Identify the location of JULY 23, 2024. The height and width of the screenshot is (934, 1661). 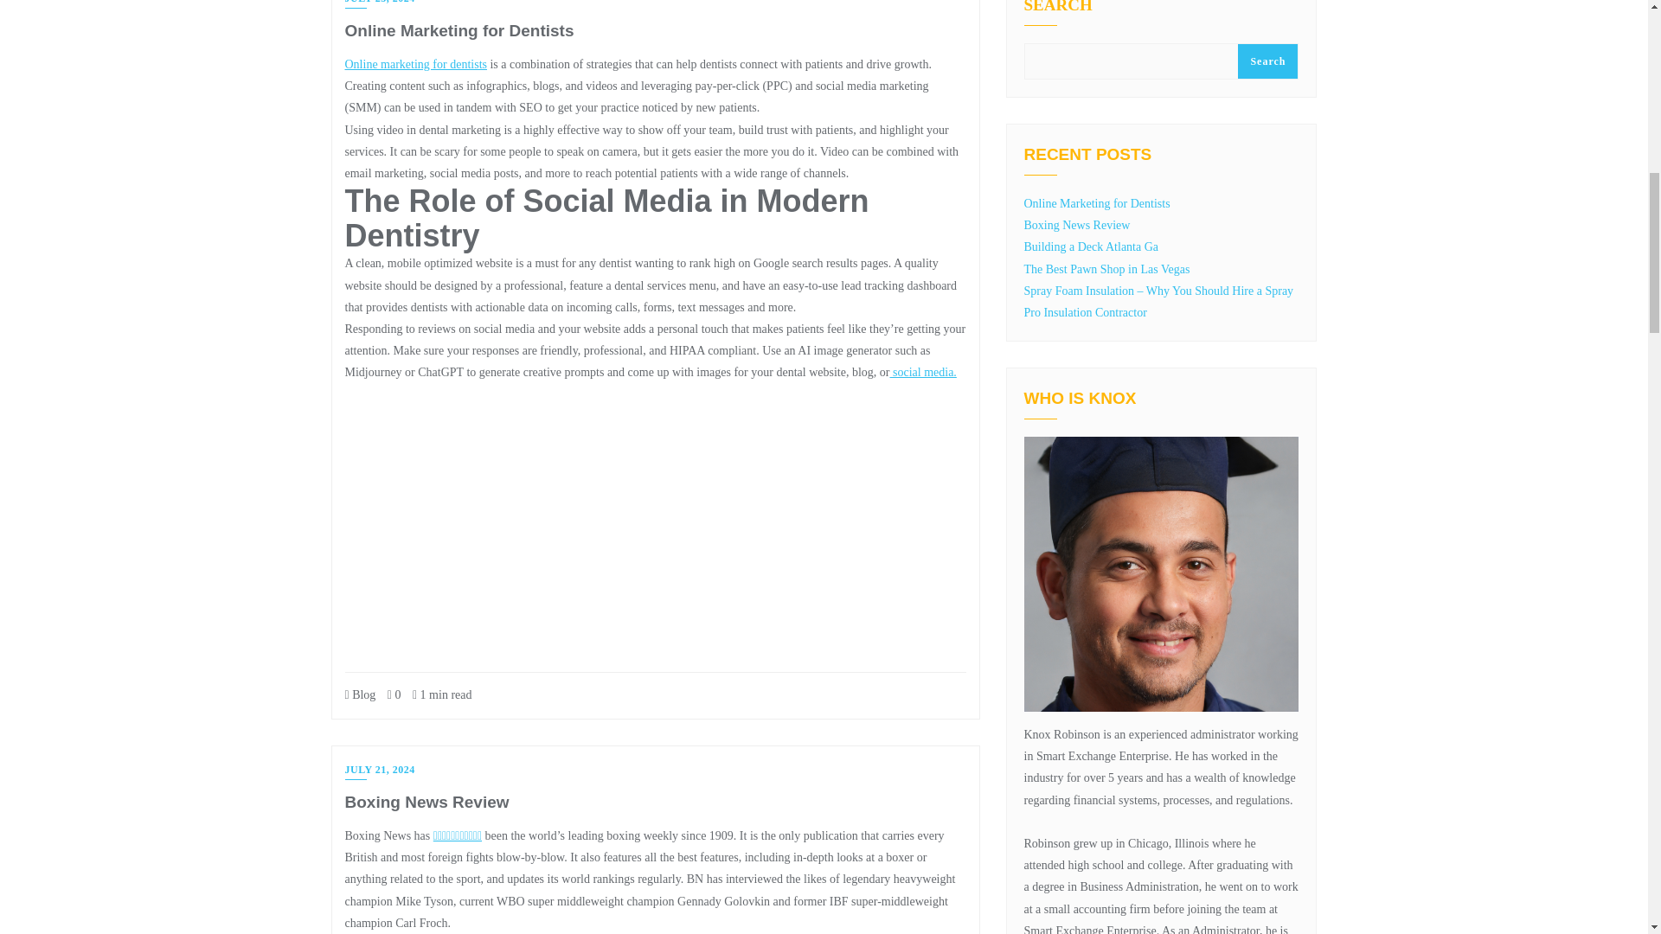
(379, 3).